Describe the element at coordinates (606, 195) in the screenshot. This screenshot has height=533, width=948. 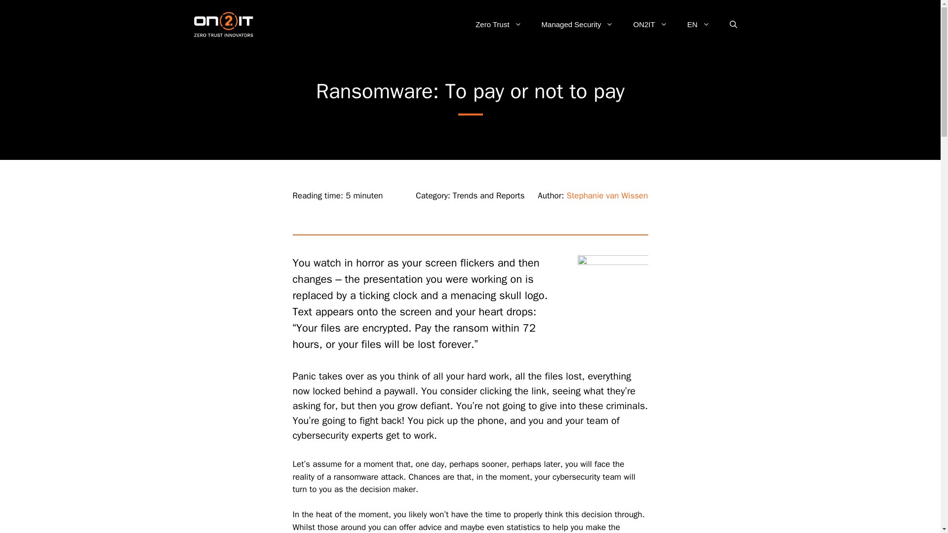
I see `Stephanie van Wissen` at that location.